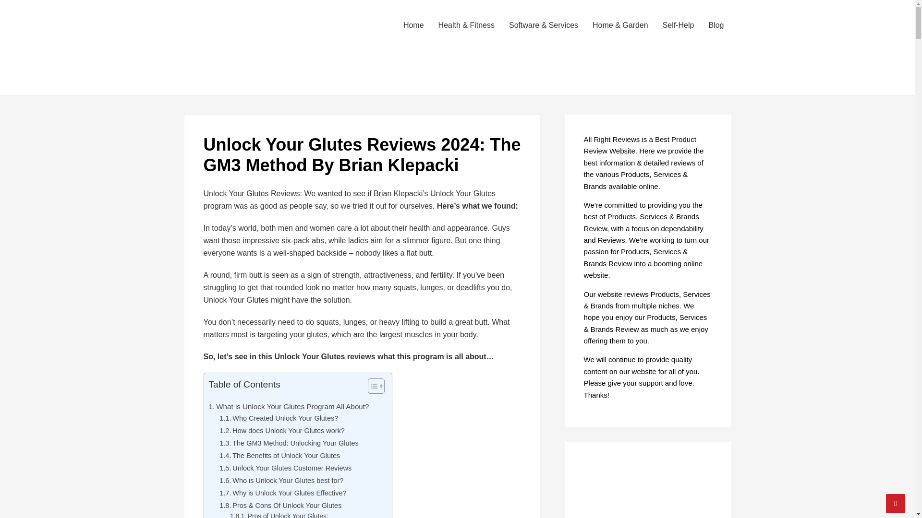 This screenshot has height=518, width=922. Describe the element at coordinates (285, 468) in the screenshot. I see `Unlock Your Glutes Customer Reviews` at that location.